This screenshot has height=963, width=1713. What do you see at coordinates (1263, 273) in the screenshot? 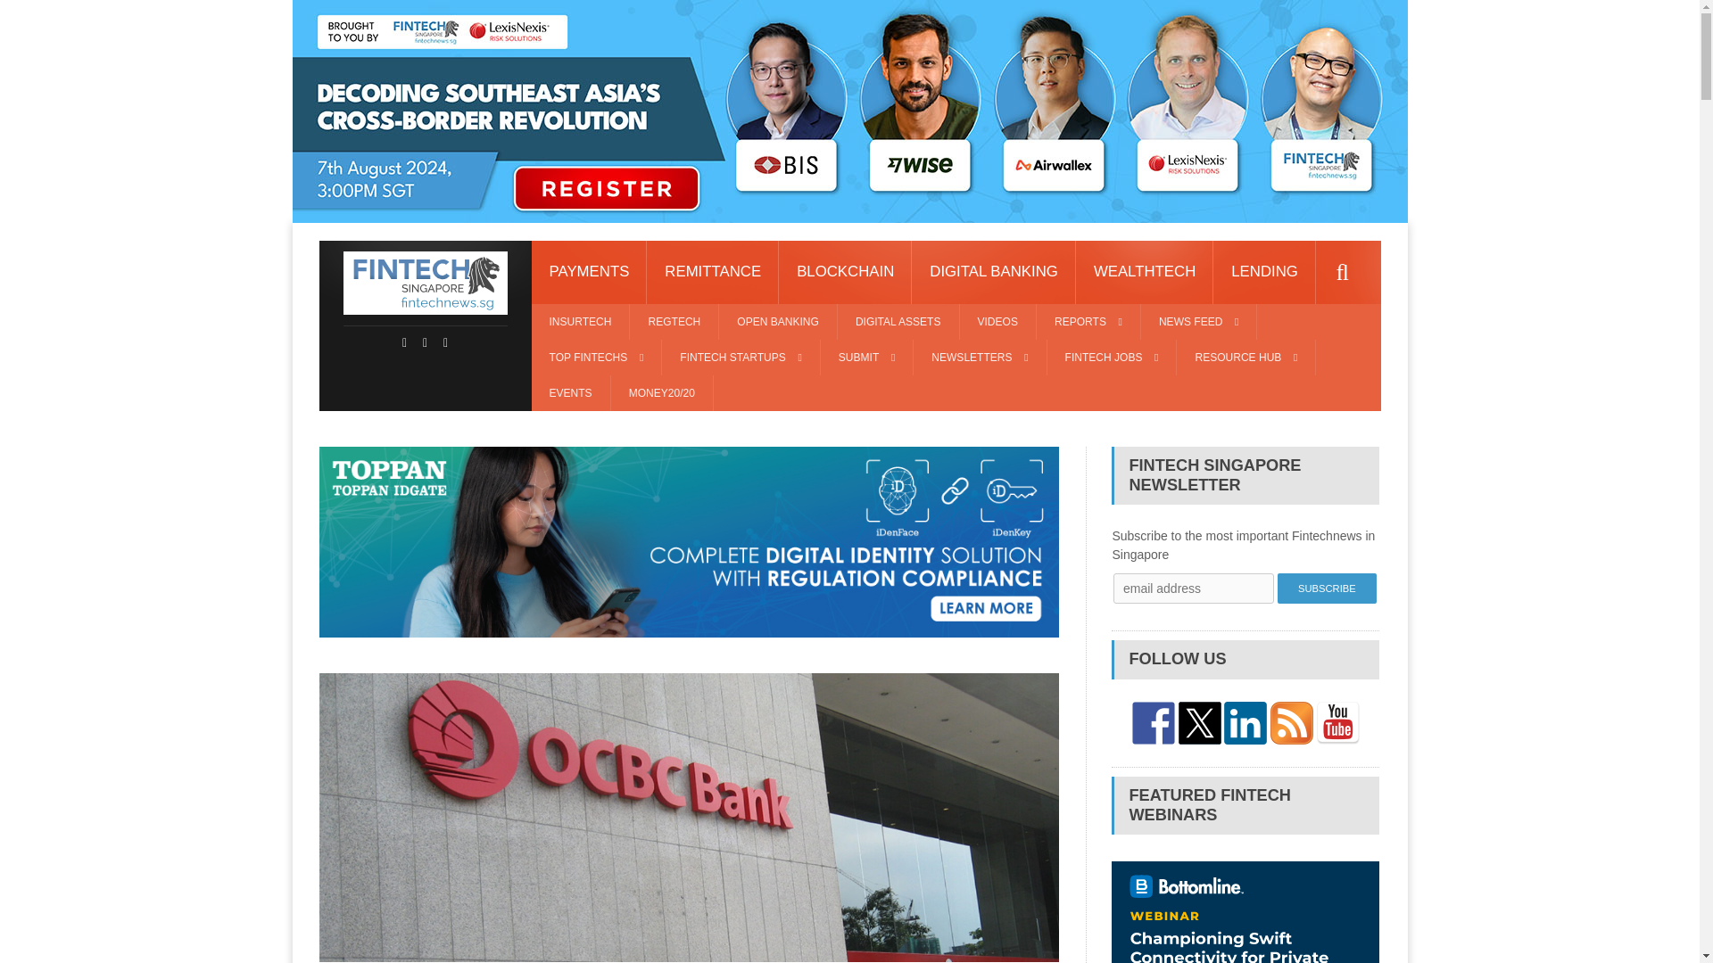
I see `LENDING` at bounding box center [1263, 273].